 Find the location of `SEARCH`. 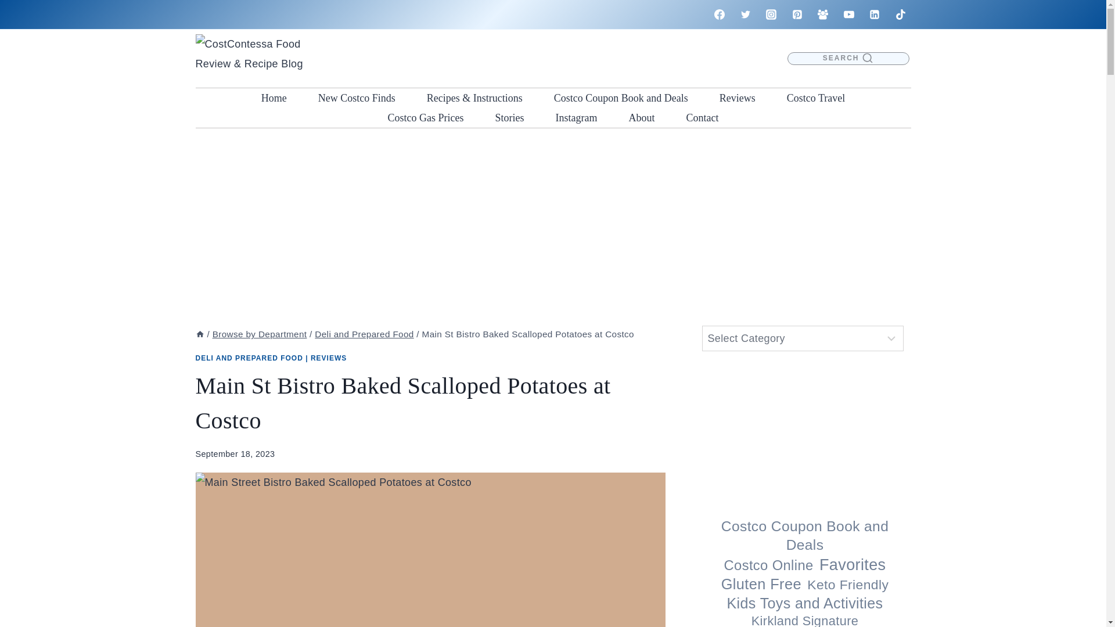

SEARCH is located at coordinates (848, 59).